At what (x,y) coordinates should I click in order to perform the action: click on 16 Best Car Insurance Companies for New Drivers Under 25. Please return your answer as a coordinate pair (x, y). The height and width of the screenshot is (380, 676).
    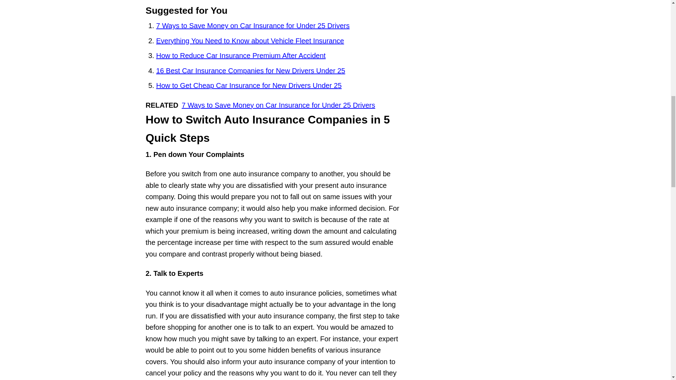
    Looking at the image, I should click on (251, 70).